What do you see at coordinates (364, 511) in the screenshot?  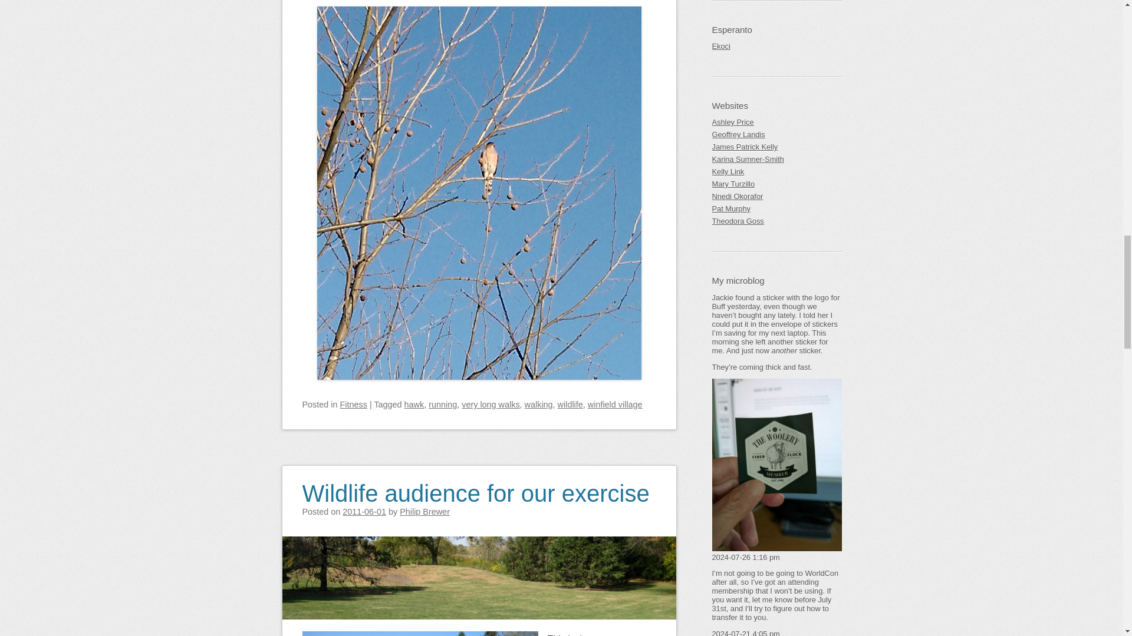 I see `3:45 pm` at bounding box center [364, 511].